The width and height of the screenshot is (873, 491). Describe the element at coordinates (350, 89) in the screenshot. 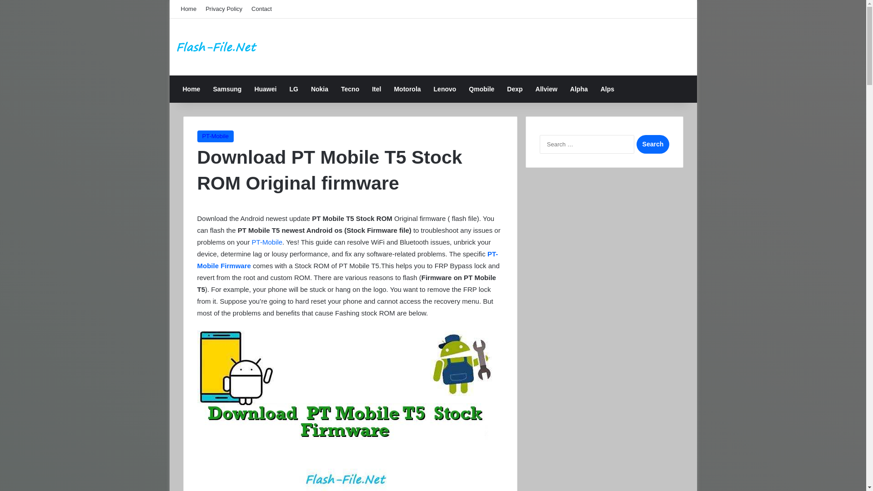

I see `Tecno` at that location.